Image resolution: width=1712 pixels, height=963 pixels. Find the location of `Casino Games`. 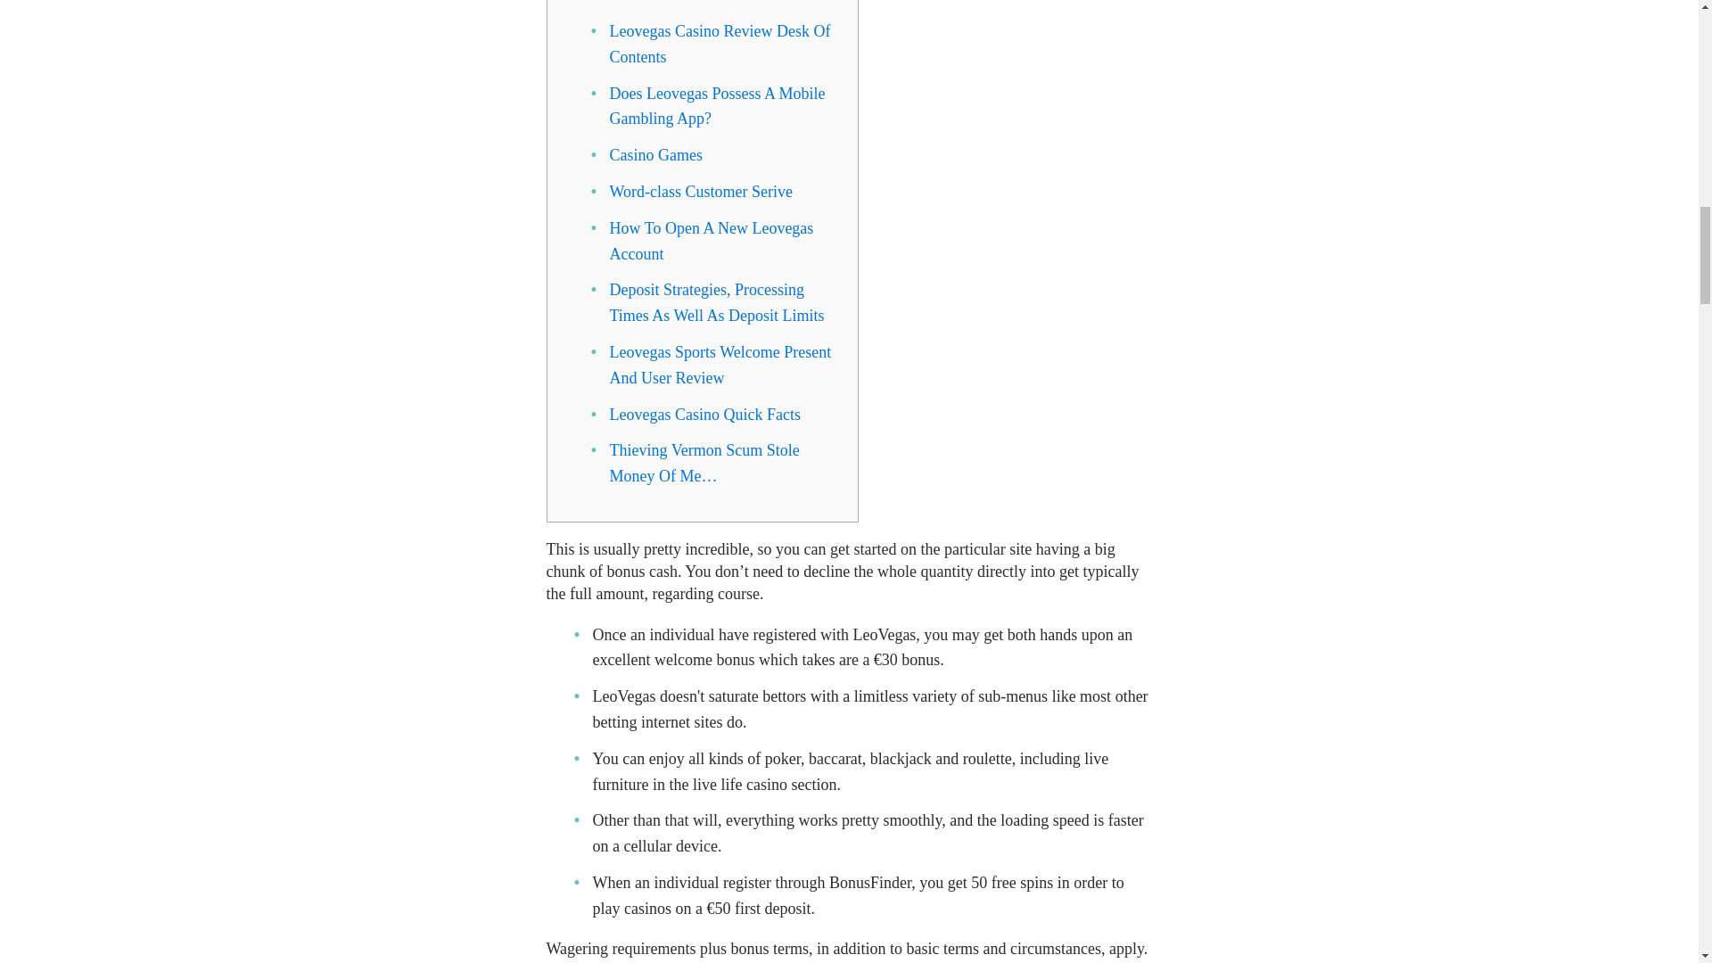

Casino Games is located at coordinates (655, 155).